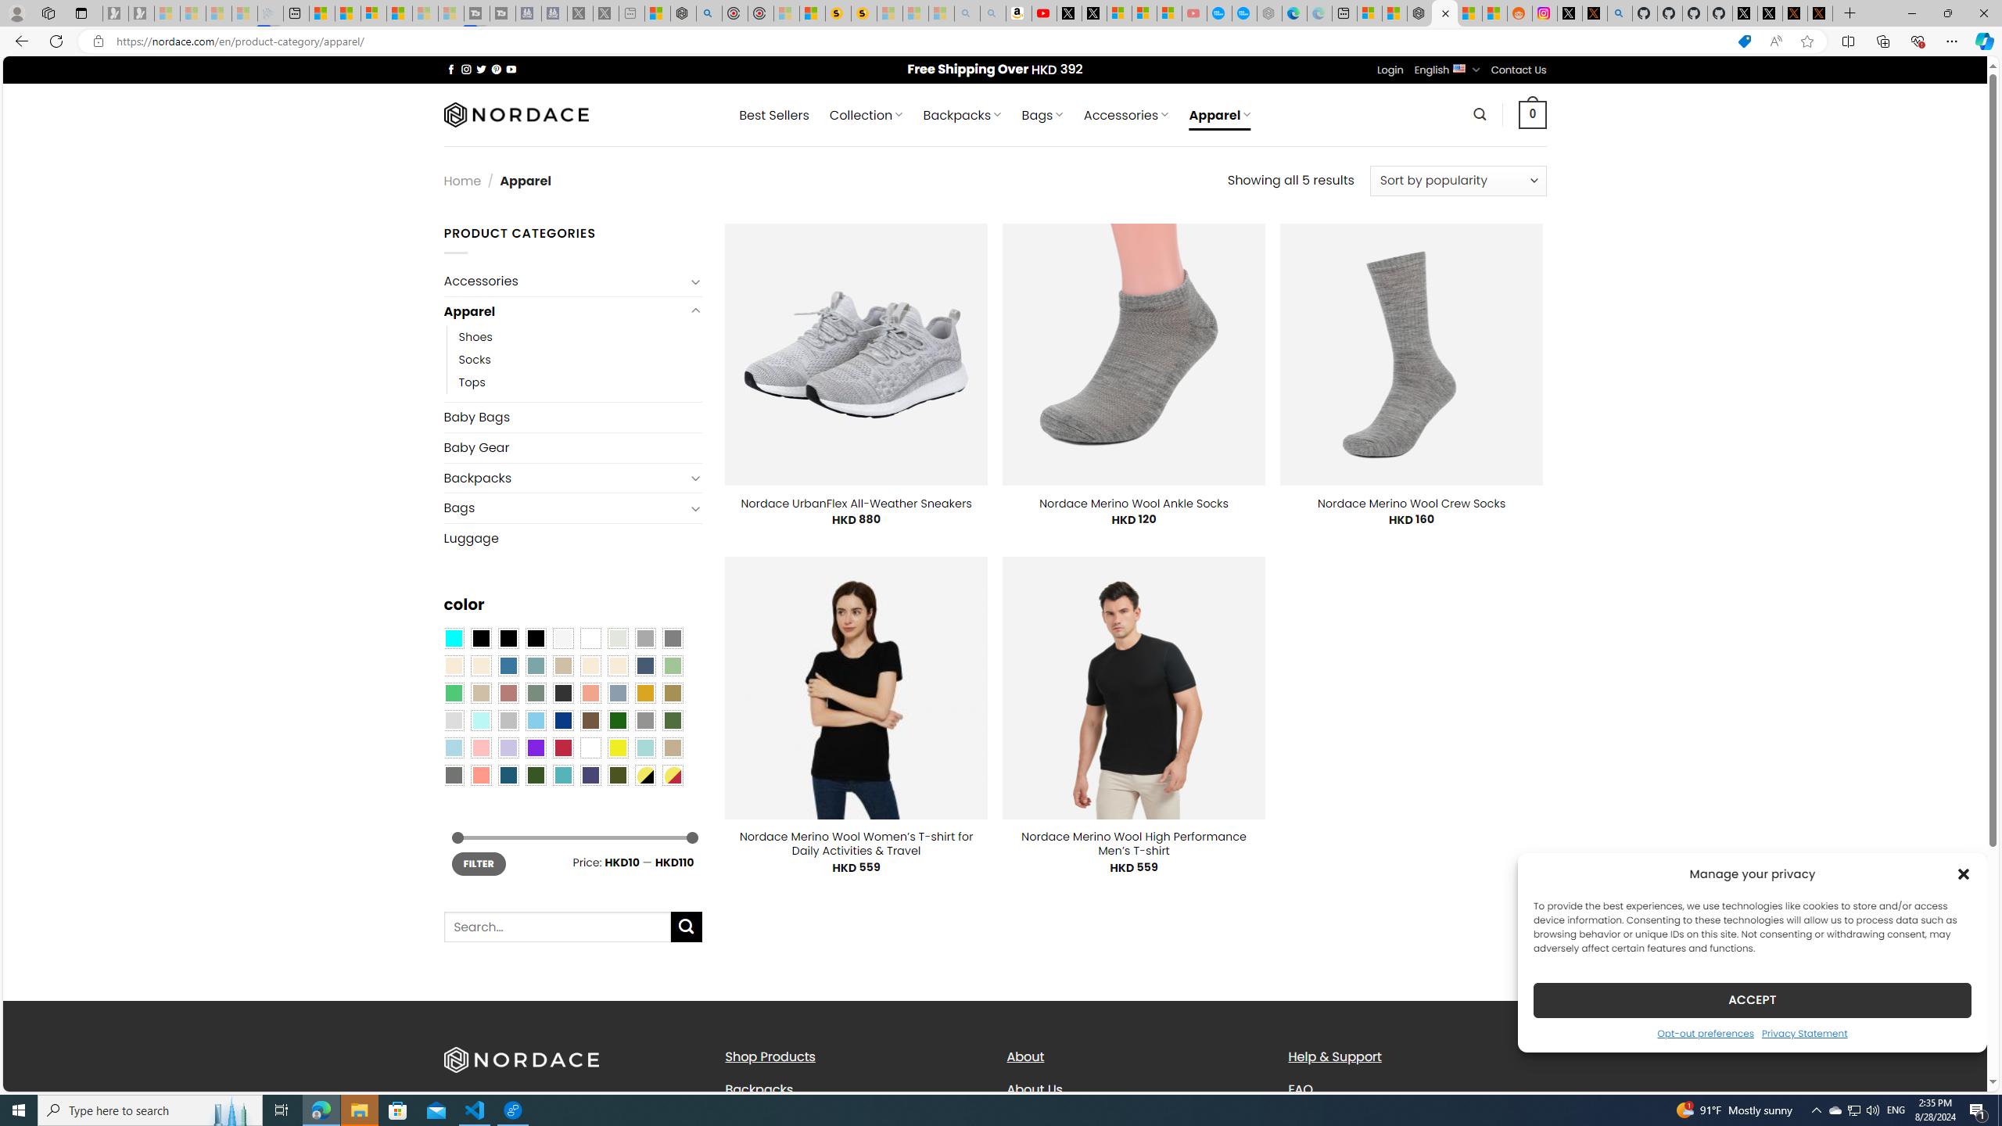 This screenshot has width=2002, height=1126. I want to click on Nordace - Nordace has arrived Hong Kong - Sleeping, so click(1270, 13).